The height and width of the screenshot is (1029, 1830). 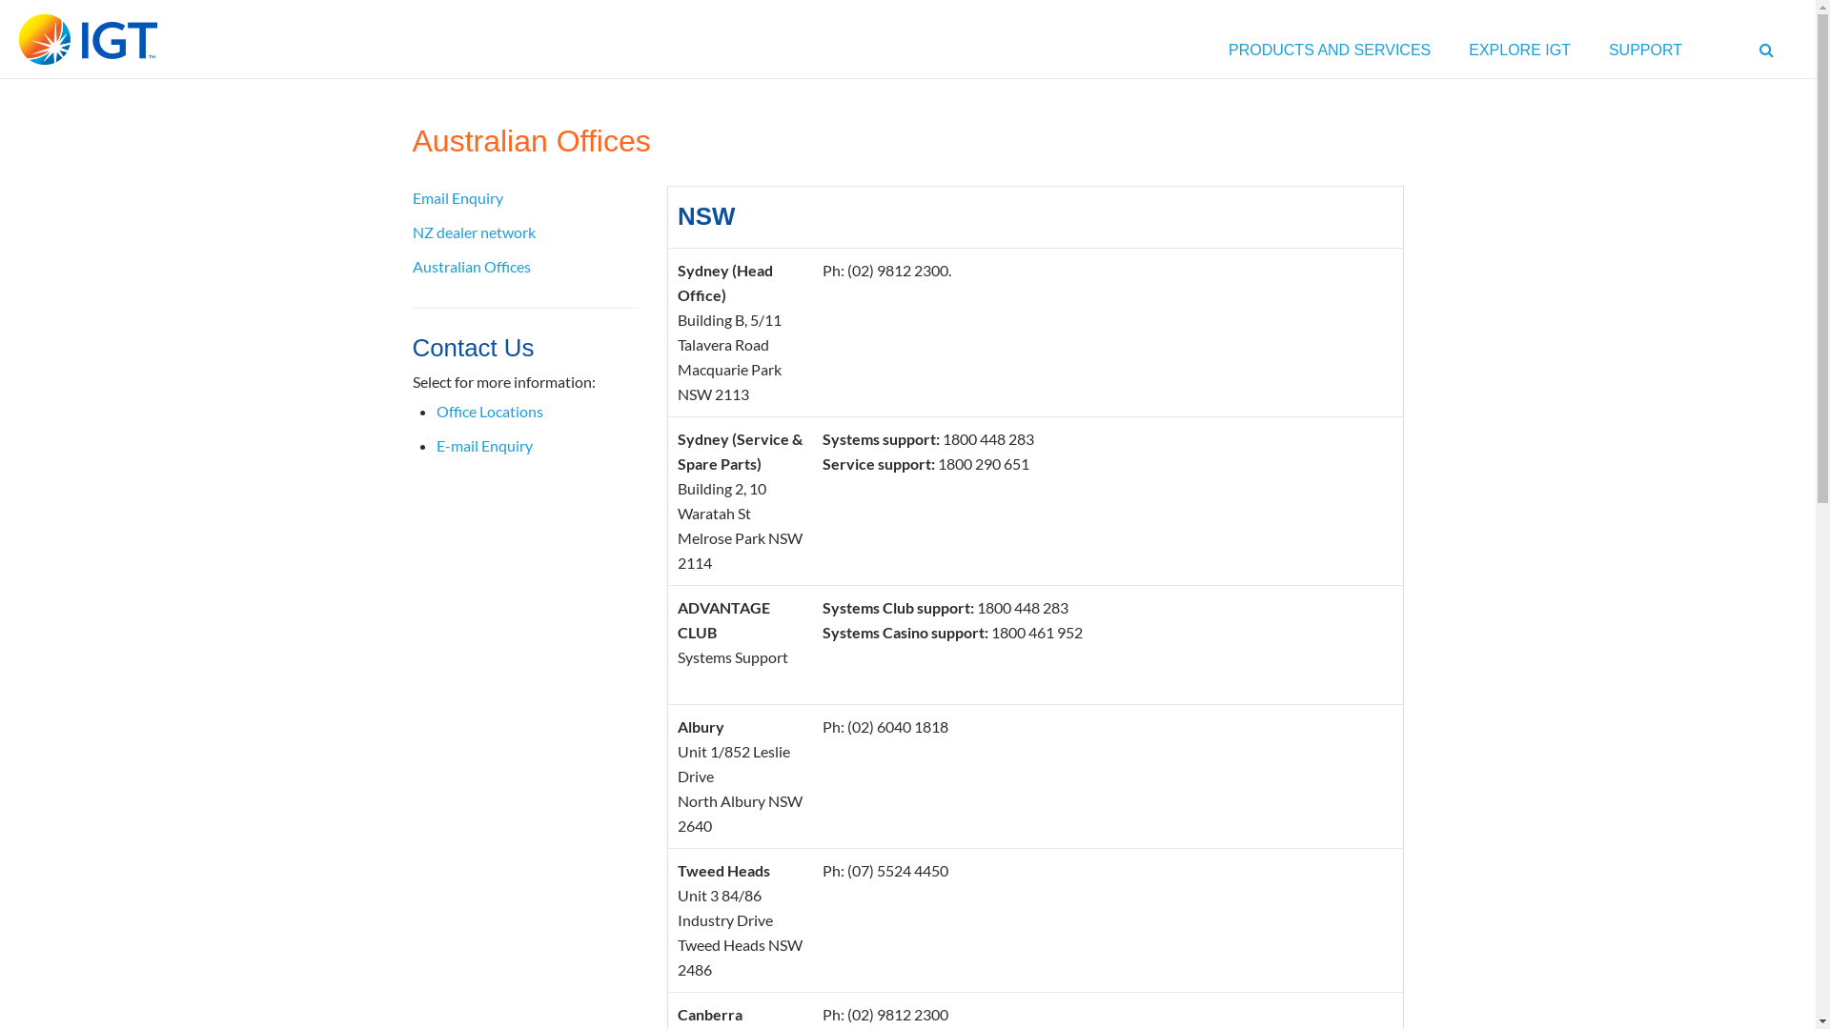 I want to click on E-mail Enquiry, so click(x=484, y=446).